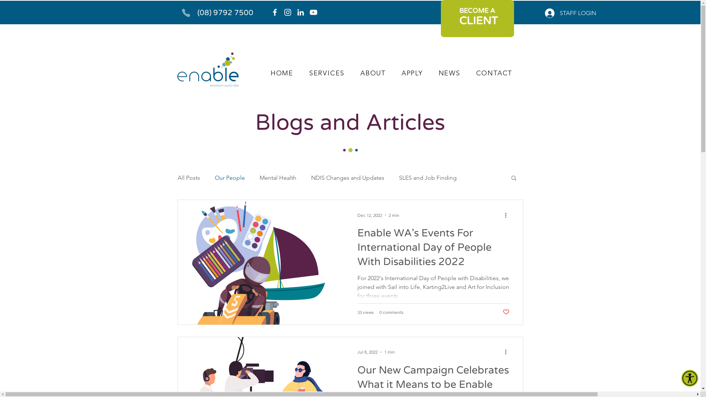  I want to click on BECOME A
 CLIENT, so click(477, 16).